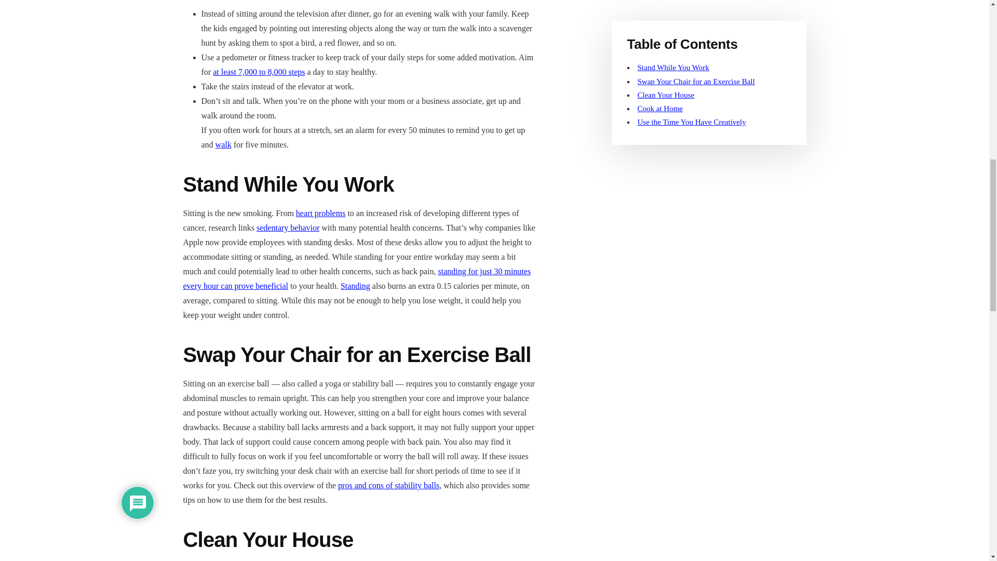 The width and height of the screenshot is (997, 561). Describe the element at coordinates (223, 144) in the screenshot. I see `walk` at that location.